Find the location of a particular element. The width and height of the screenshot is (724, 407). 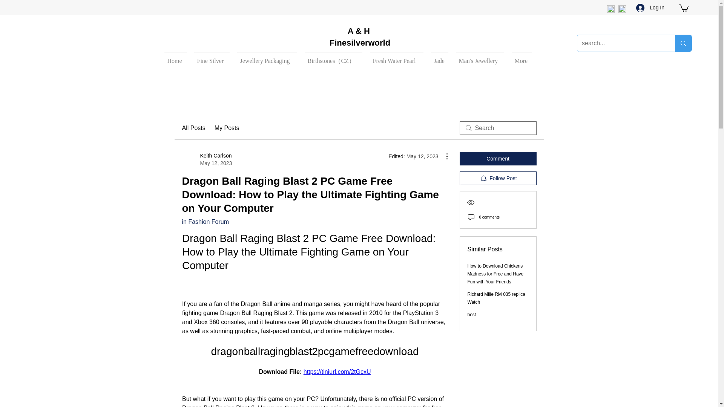

Home is located at coordinates (175, 58).